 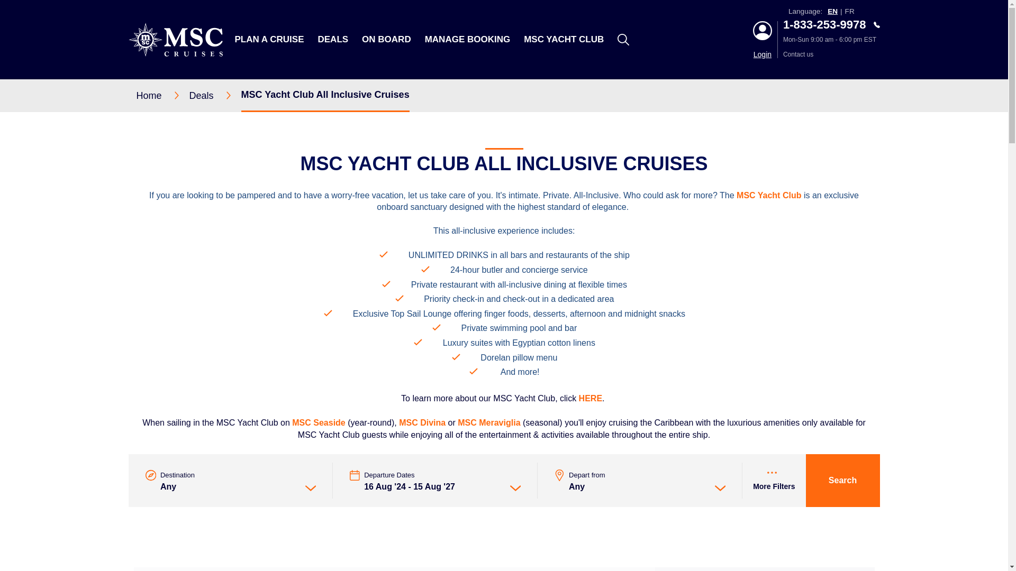 I want to click on EN, so click(x=832, y=12).